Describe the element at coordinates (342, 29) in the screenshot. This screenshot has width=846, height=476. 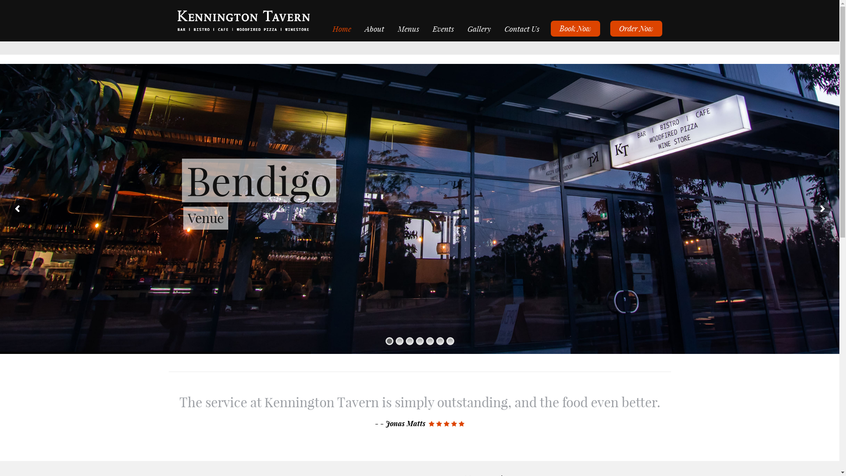
I see `Home` at that location.